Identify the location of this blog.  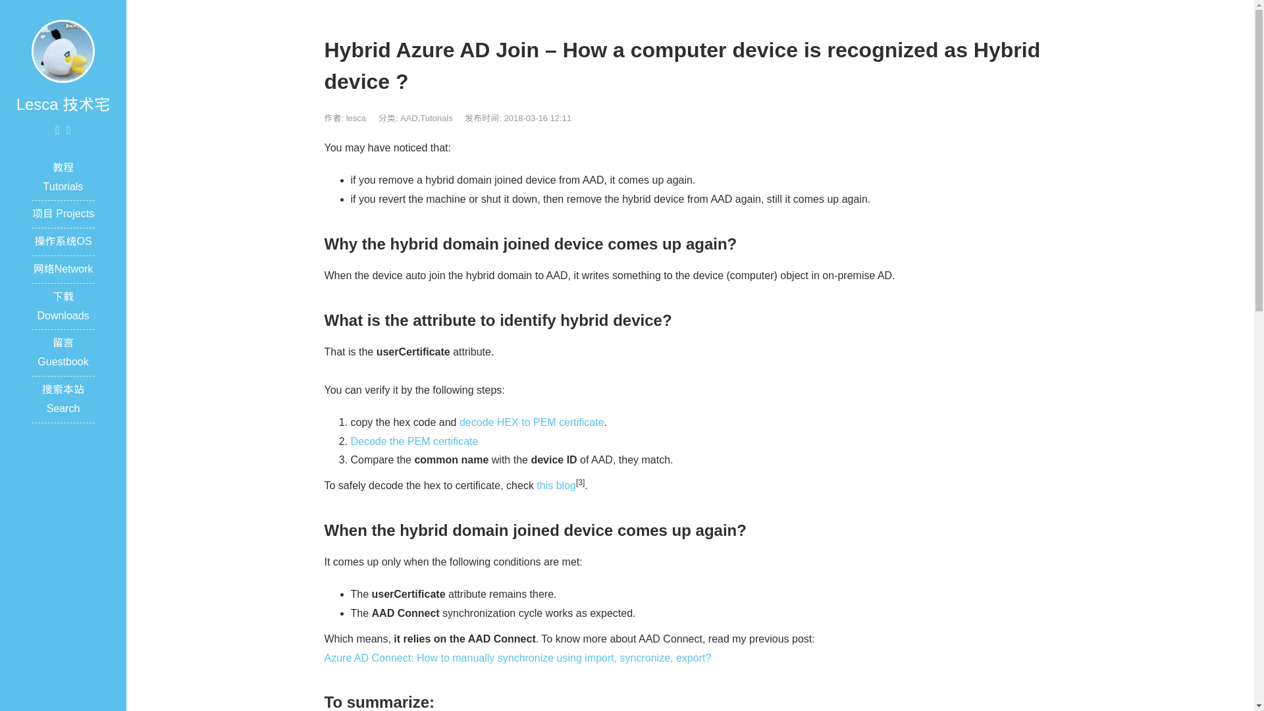
(556, 486).